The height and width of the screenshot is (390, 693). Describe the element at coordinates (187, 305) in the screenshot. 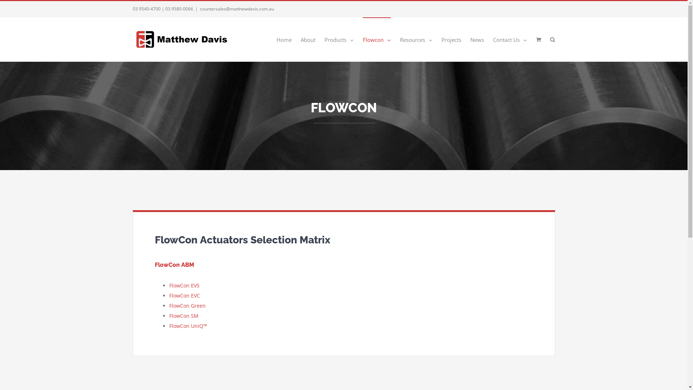

I see `FlowCon Green` at that location.